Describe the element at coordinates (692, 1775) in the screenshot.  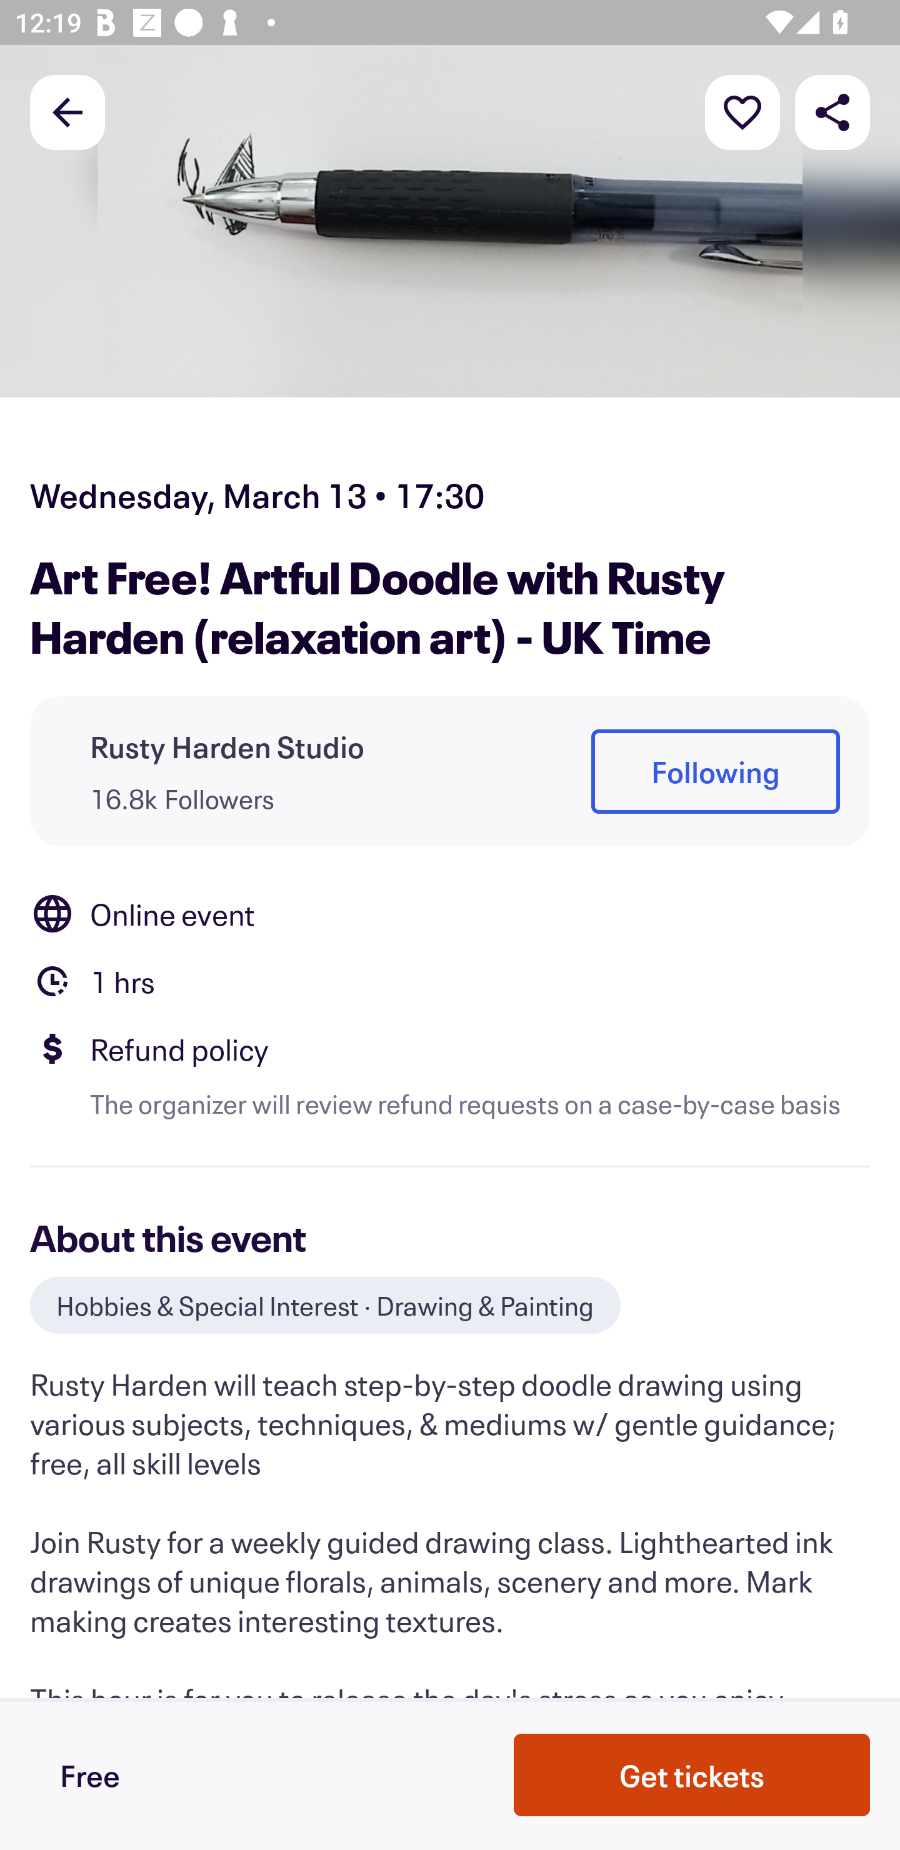
I see `Get tickets` at that location.